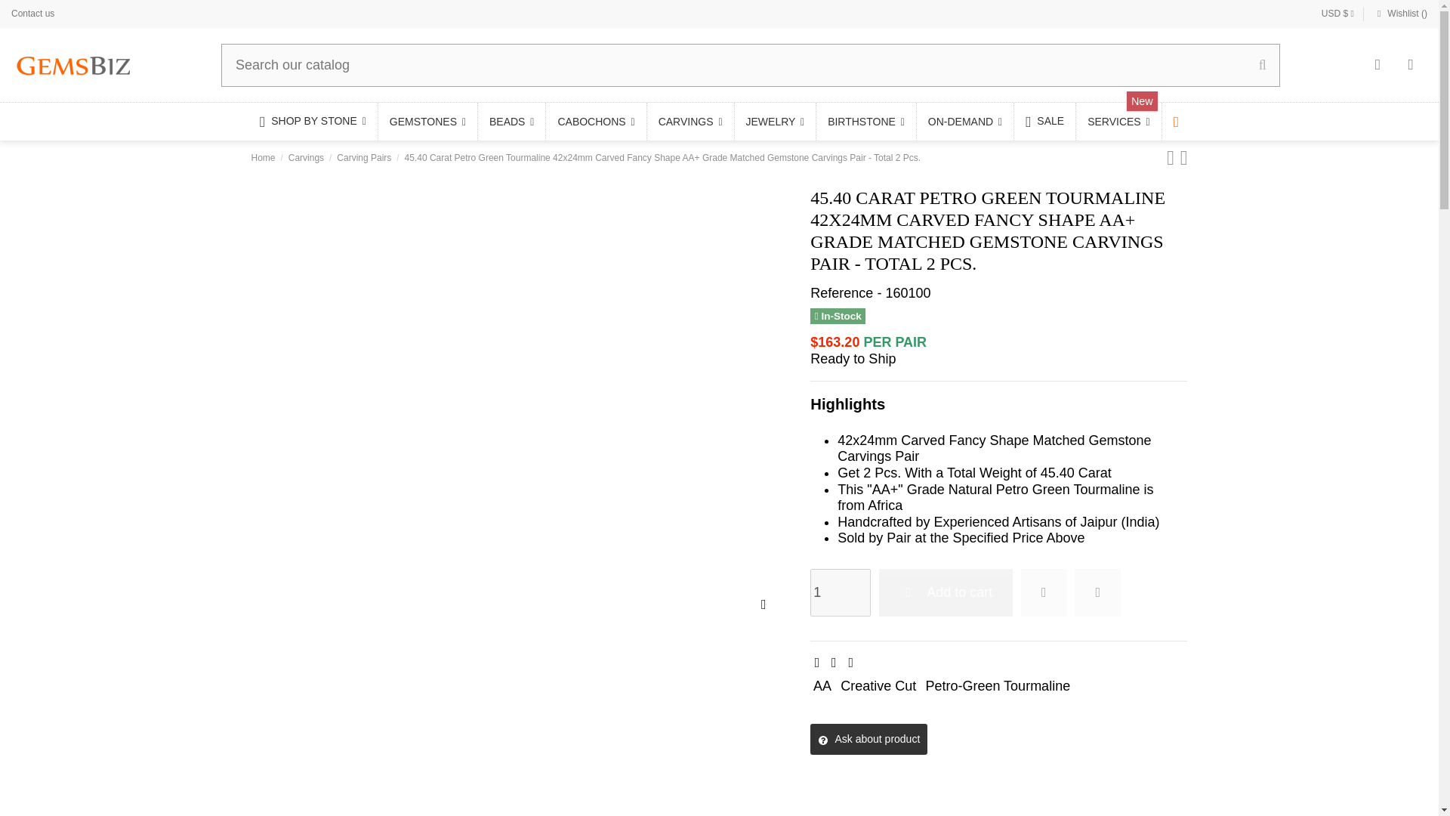  What do you see at coordinates (1044, 592) in the screenshot?
I see `Add to wishlist` at bounding box center [1044, 592].